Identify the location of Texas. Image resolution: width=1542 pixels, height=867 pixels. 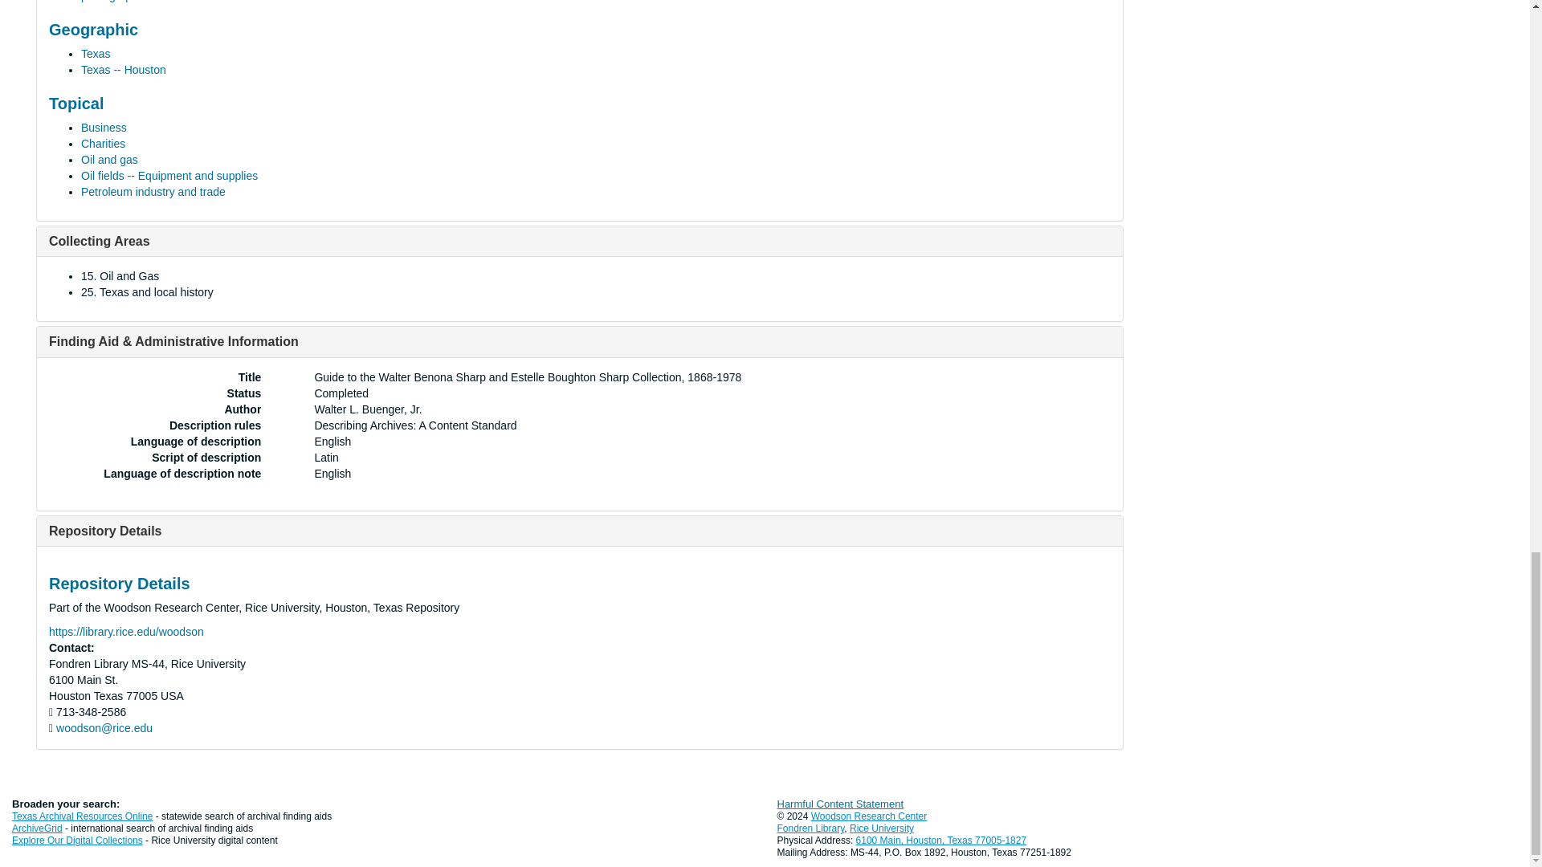
(96, 53).